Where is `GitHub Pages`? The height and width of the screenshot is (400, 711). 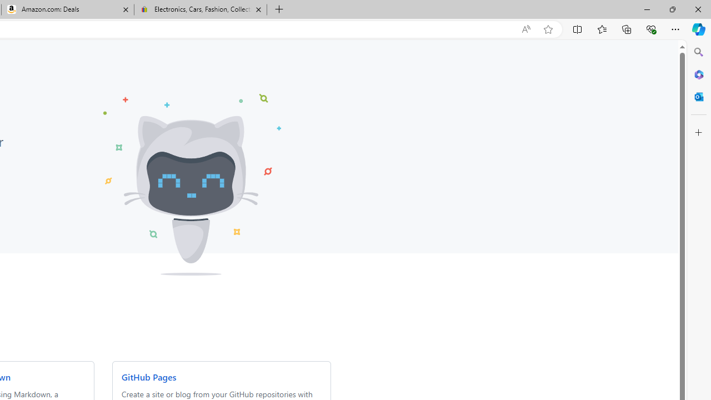
GitHub Pages is located at coordinates (148, 377).